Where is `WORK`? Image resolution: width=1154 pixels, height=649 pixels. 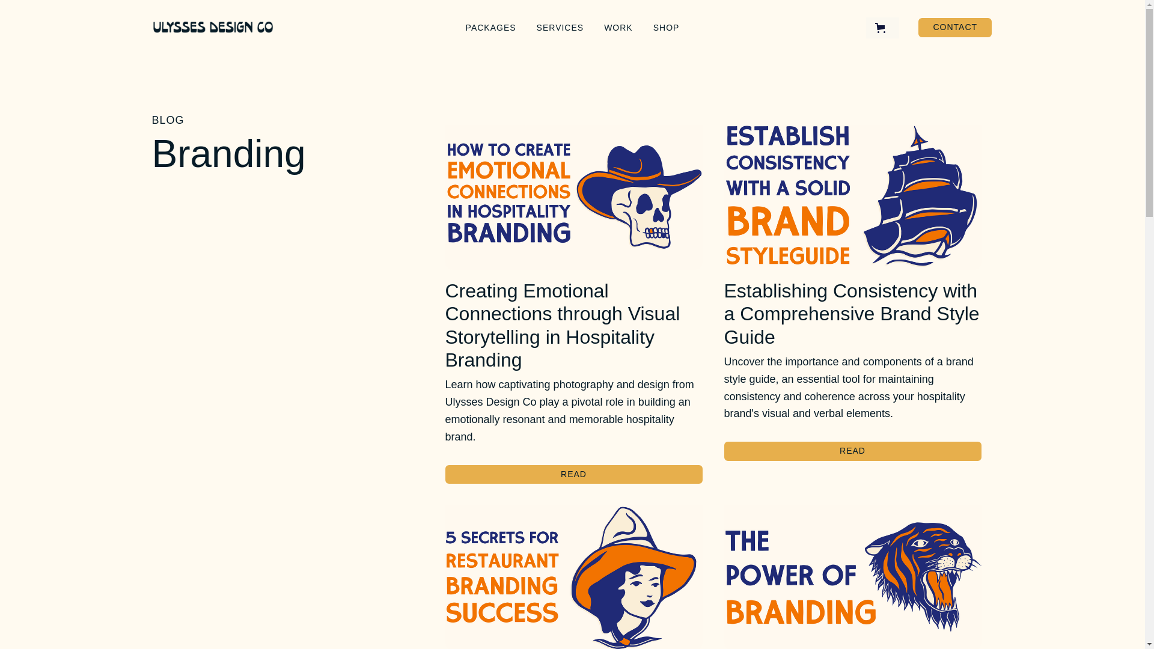 WORK is located at coordinates (573, 474).